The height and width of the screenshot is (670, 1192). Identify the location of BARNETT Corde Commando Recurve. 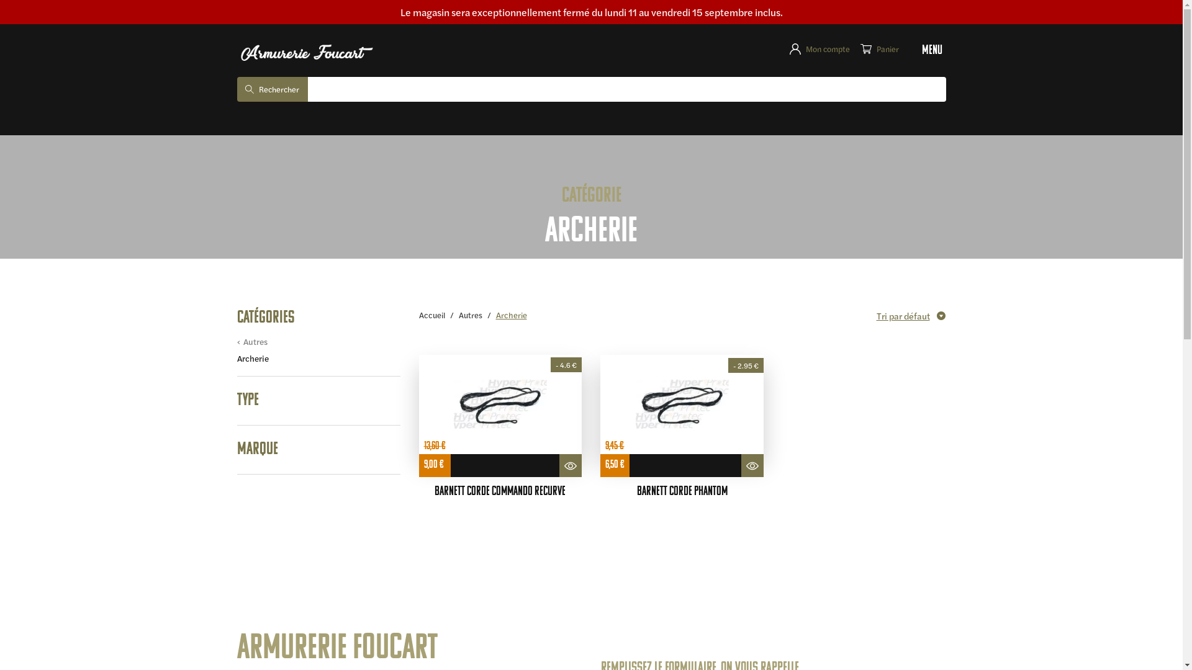
(500, 492).